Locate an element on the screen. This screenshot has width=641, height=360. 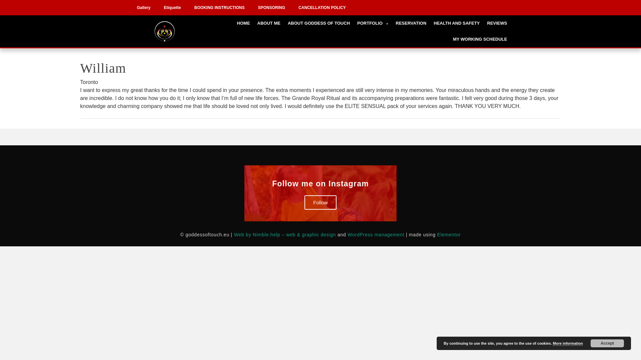
Etiquette is located at coordinates (172, 8).